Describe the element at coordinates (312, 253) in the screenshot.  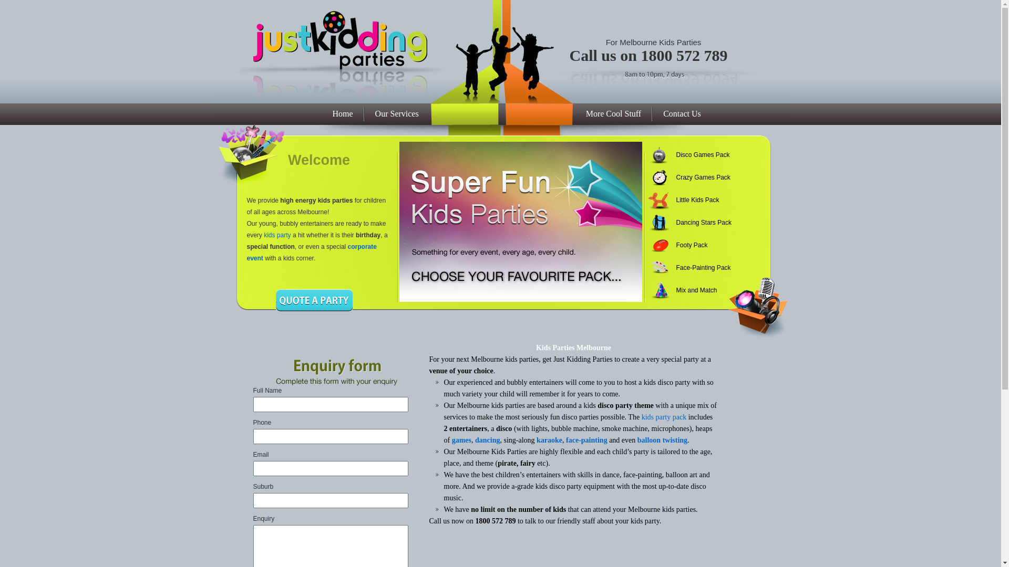
I see `corporate event` at that location.